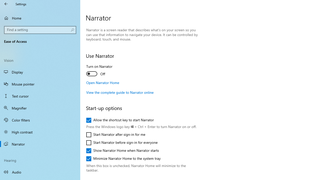 This screenshot has width=321, height=180. I want to click on View the complete guide to Narrator online, so click(120, 92).